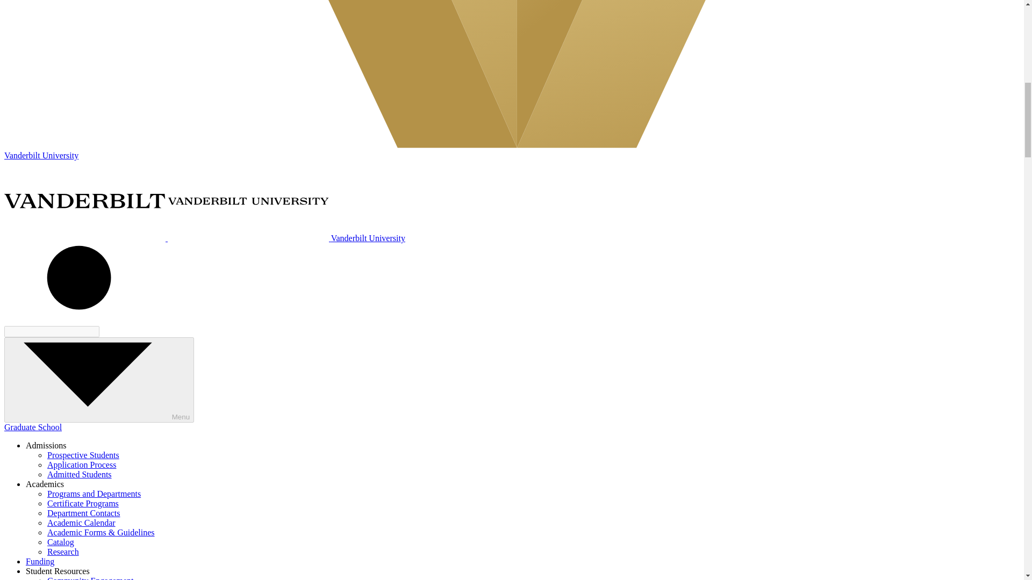 This screenshot has width=1032, height=580. What do you see at coordinates (40, 561) in the screenshot?
I see `Funding` at bounding box center [40, 561].